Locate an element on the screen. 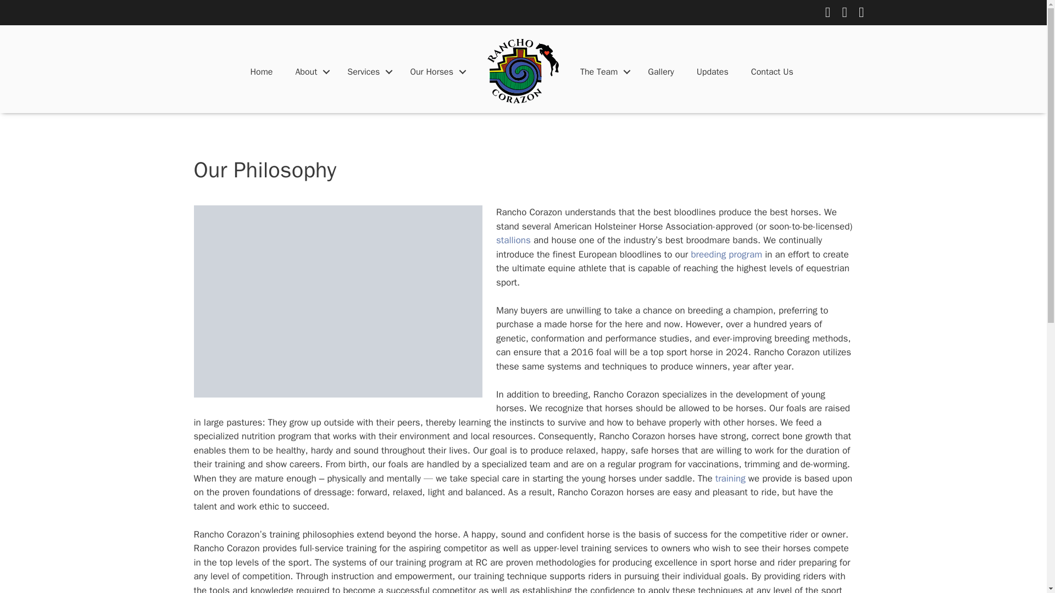  The Team is located at coordinates (602, 71).